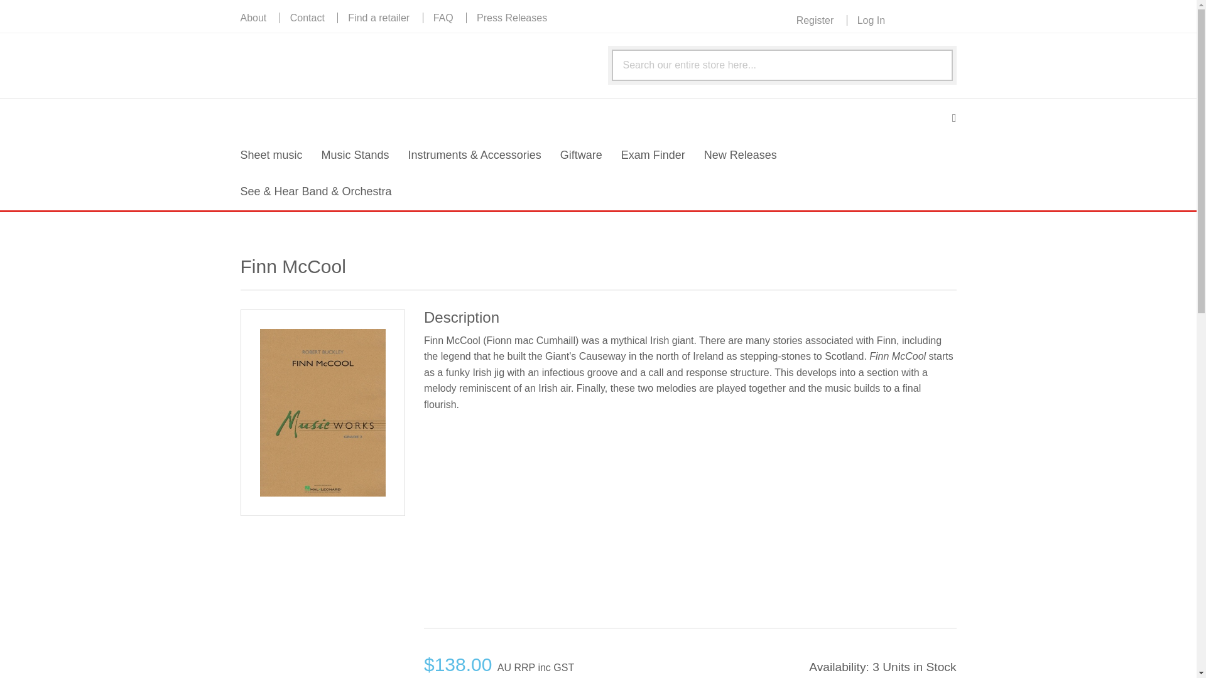 This screenshot has height=678, width=1206. What do you see at coordinates (511, 18) in the screenshot?
I see `Press Releases` at bounding box center [511, 18].